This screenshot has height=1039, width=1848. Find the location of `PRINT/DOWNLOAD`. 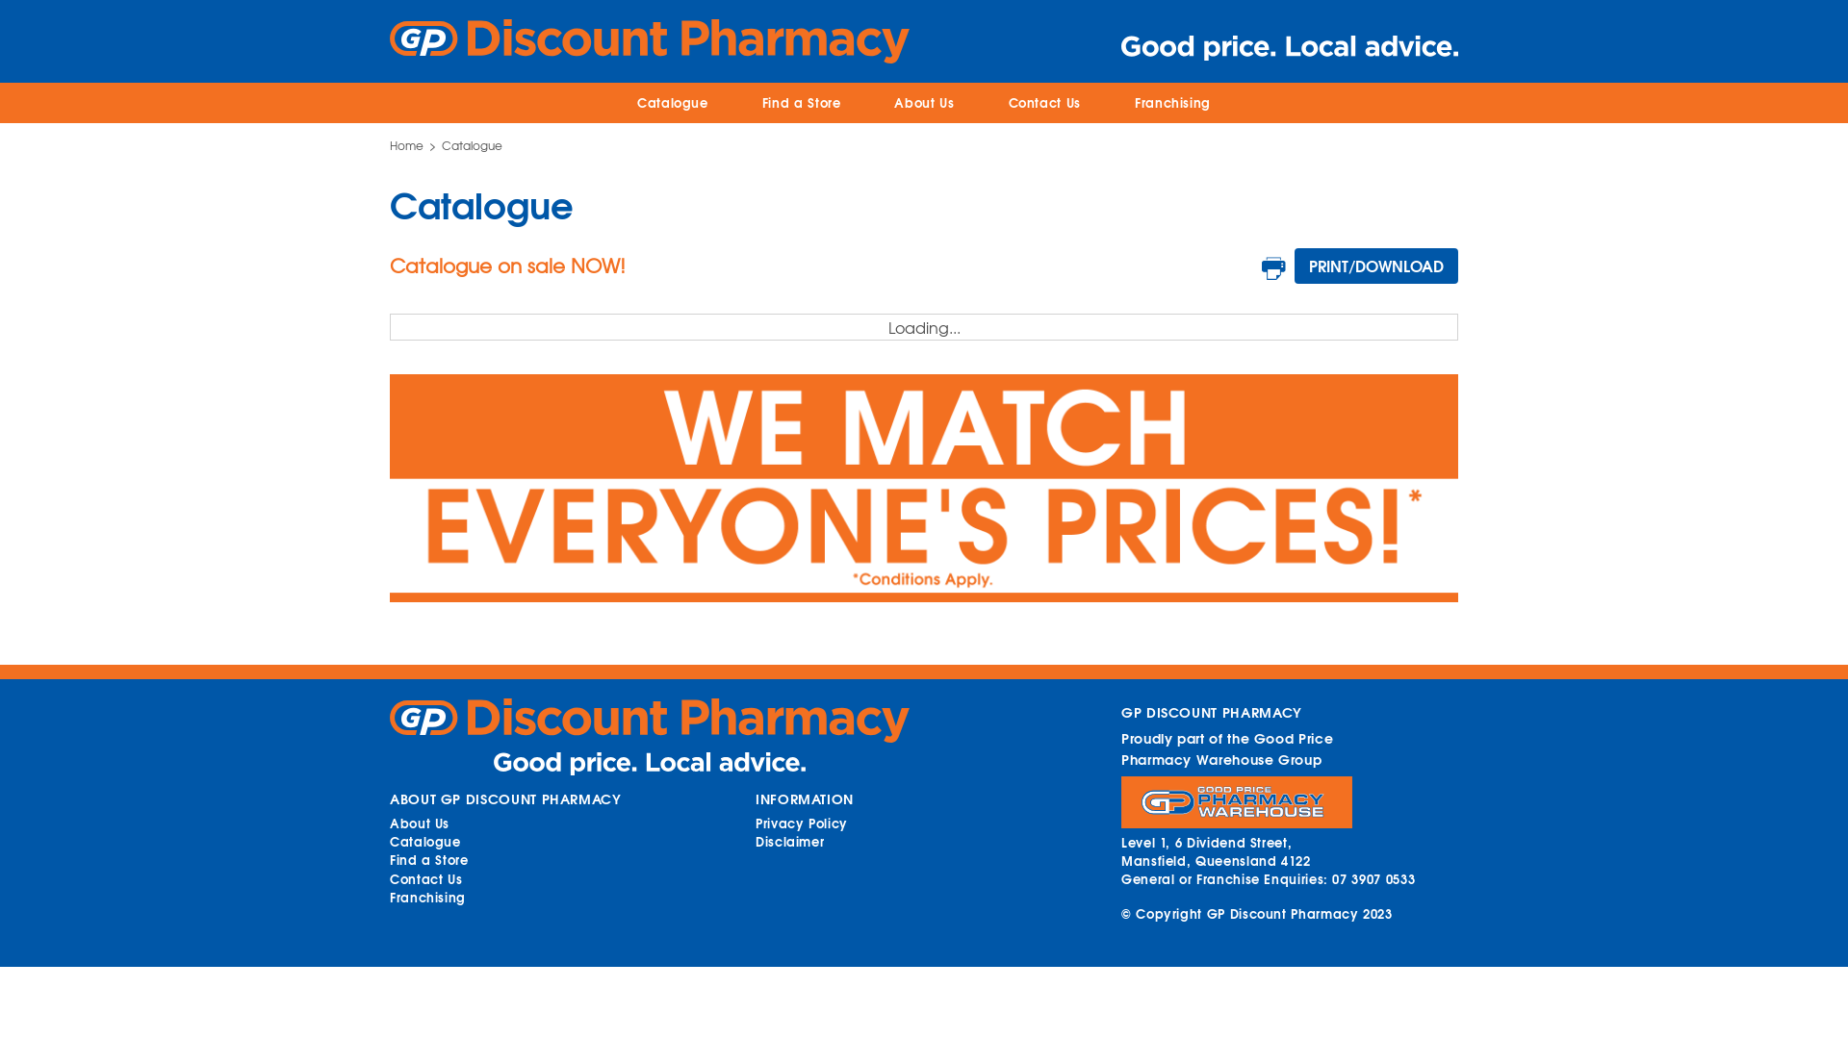

PRINT/DOWNLOAD is located at coordinates (1376, 266).